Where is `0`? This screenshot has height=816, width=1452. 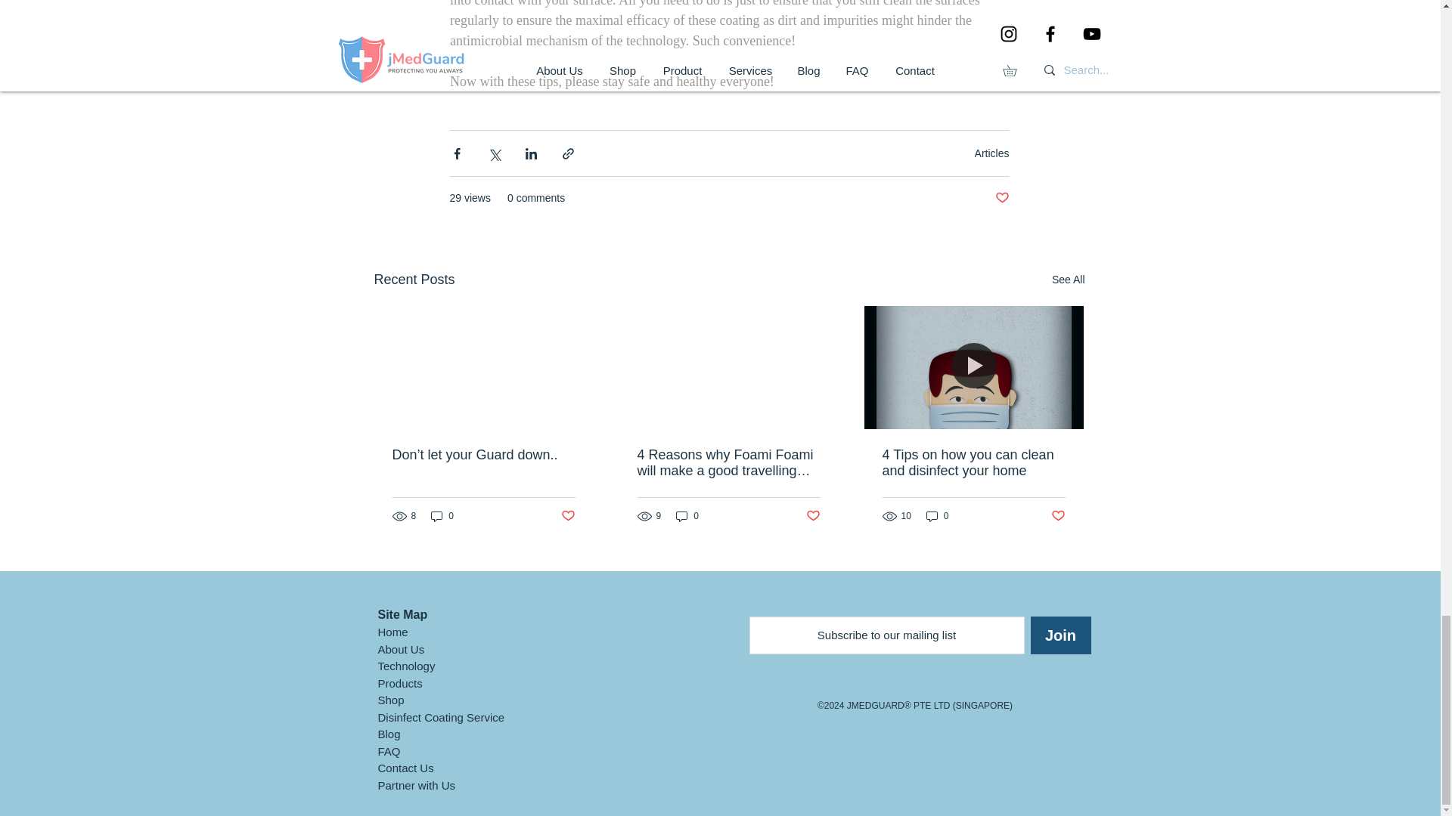 0 is located at coordinates (687, 516).